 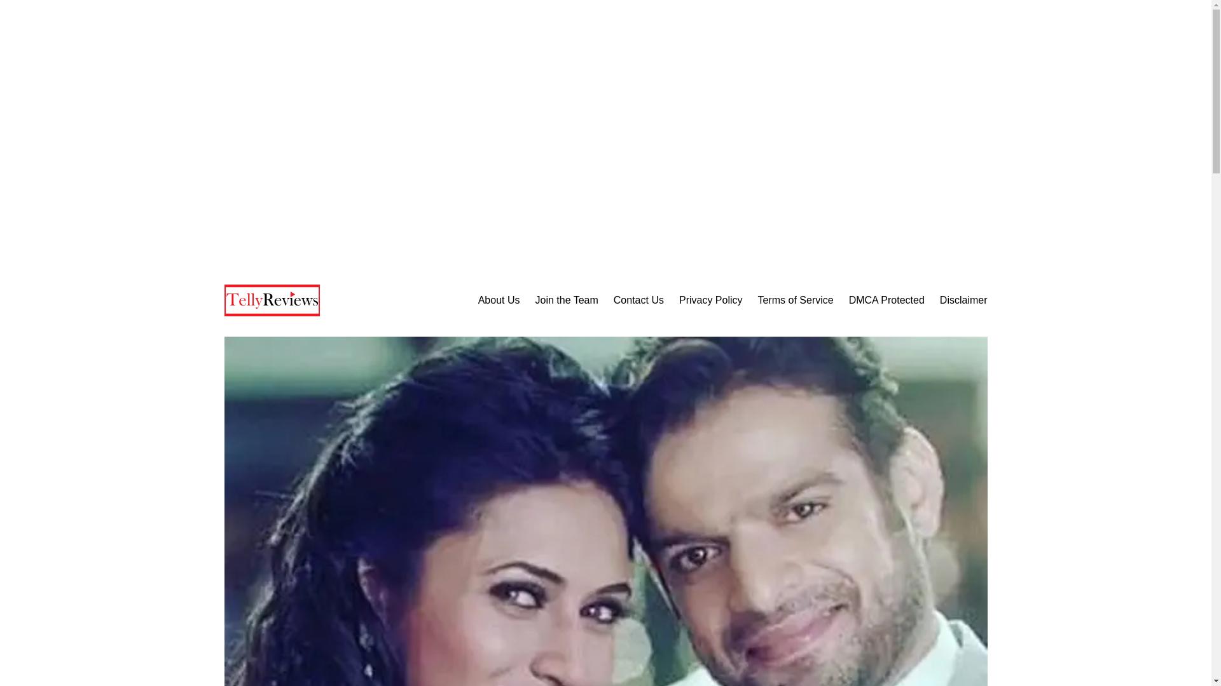 I want to click on About Us, so click(x=499, y=300).